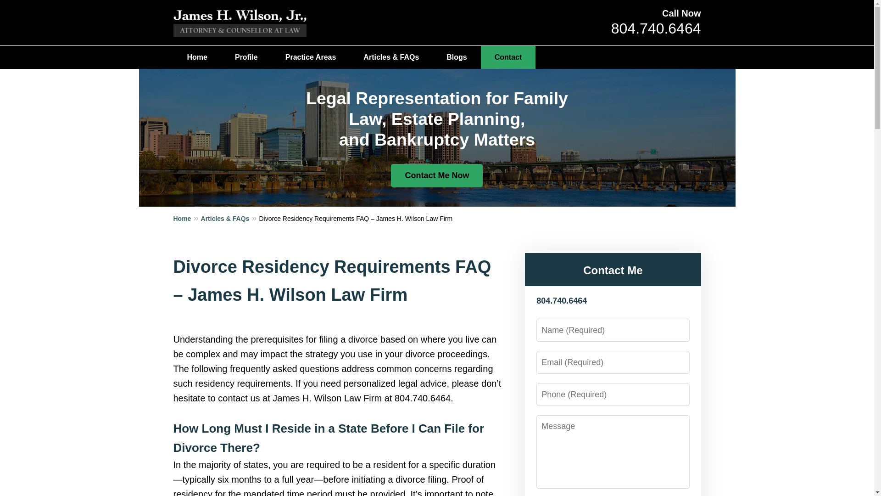 This screenshot has width=881, height=496. What do you see at coordinates (310, 57) in the screenshot?
I see `Practice Areas` at bounding box center [310, 57].